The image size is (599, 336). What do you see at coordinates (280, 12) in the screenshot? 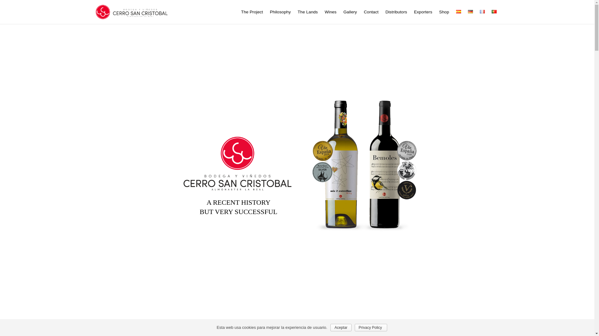
I see `Philosophy` at bounding box center [280, 12].